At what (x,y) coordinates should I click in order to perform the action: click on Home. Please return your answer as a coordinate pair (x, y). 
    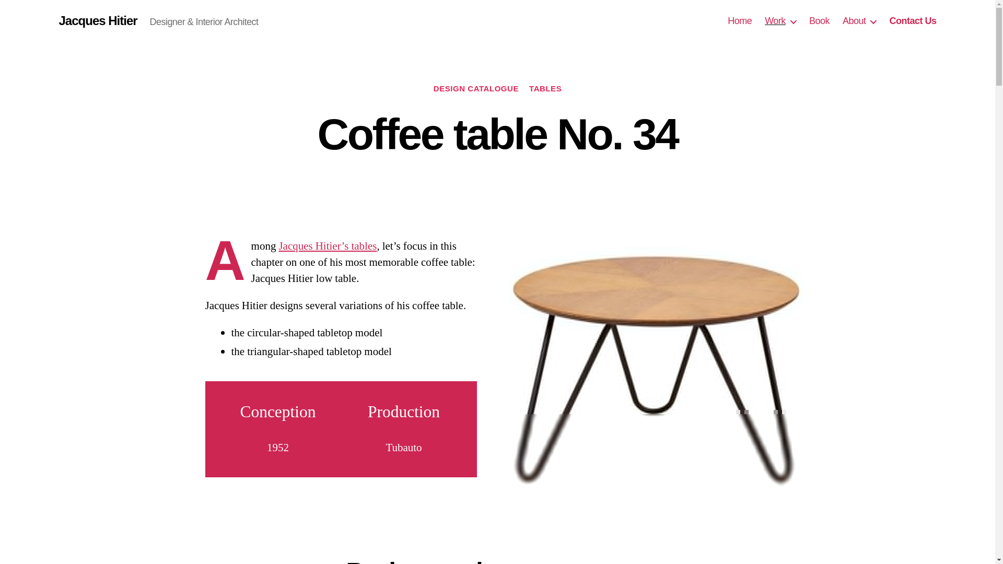
    Looking at the image, I should click on (740, 21).